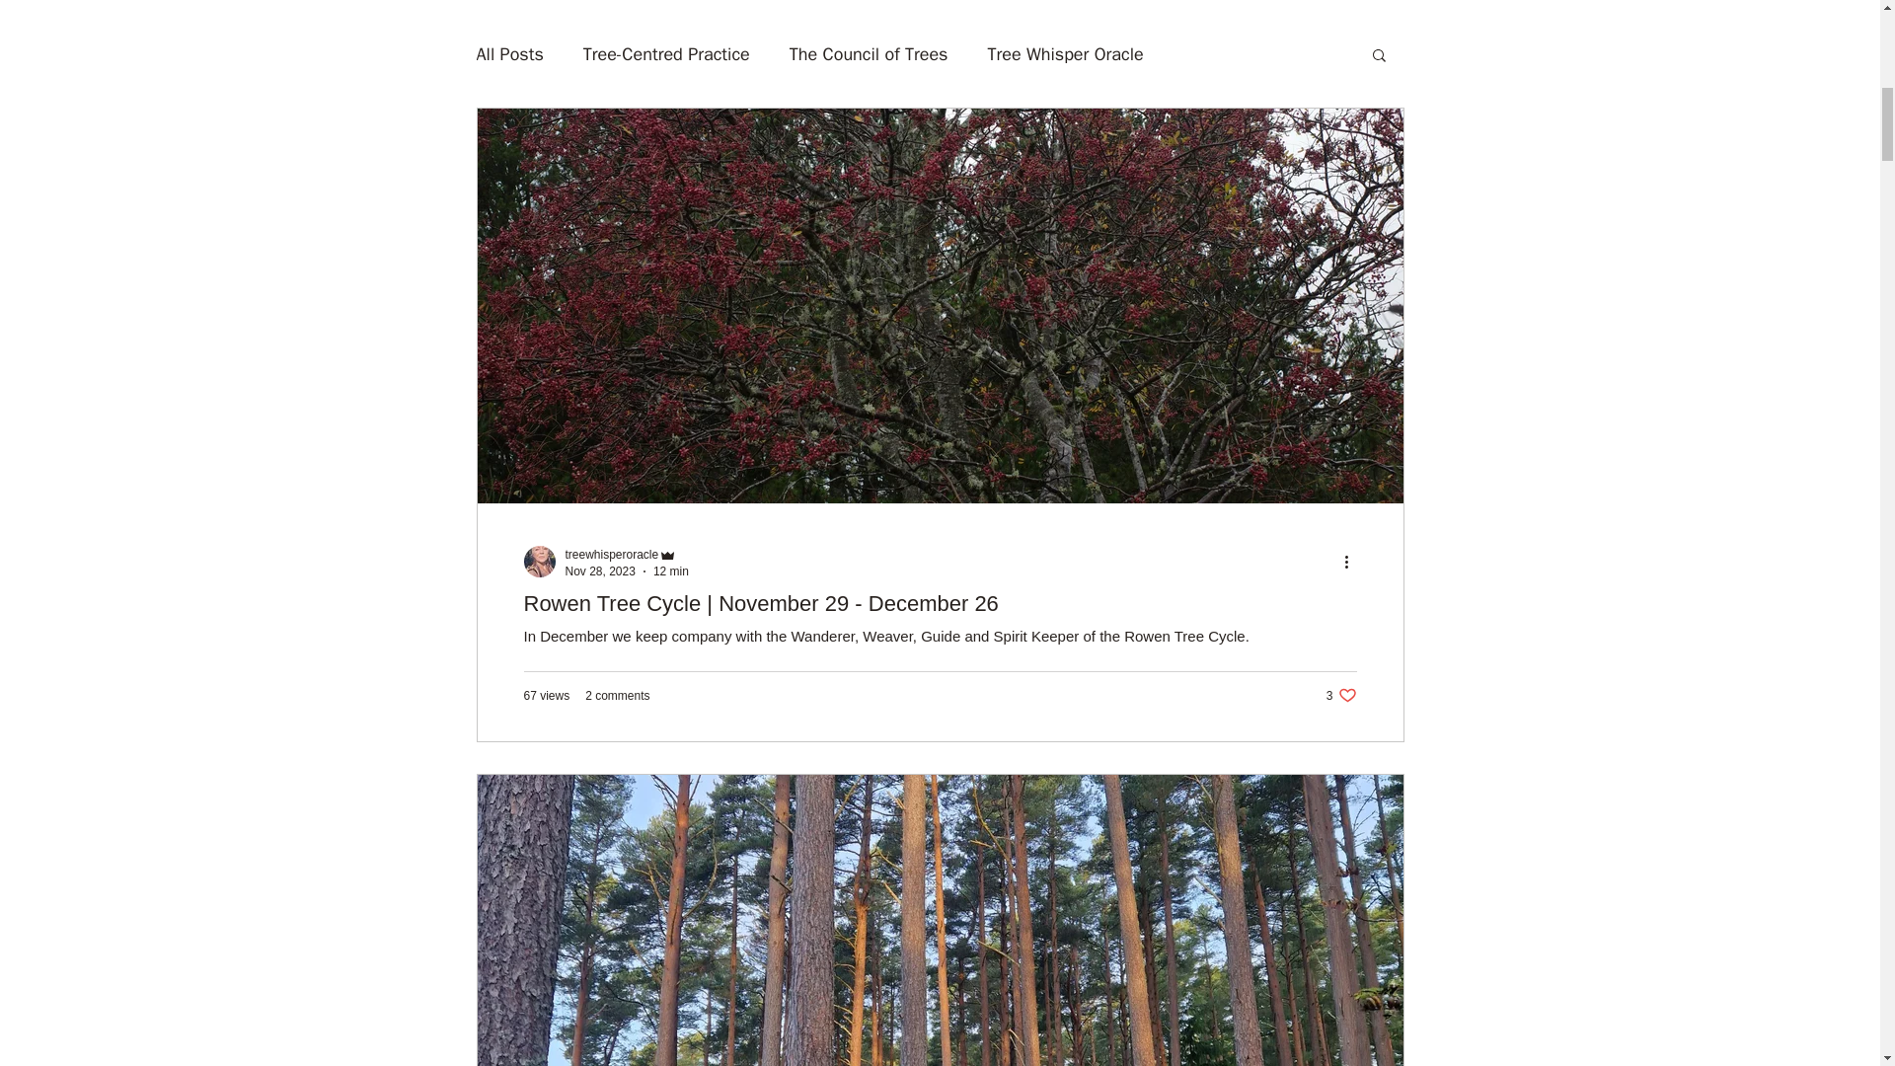 The height and width of the screenshot is (1066, 1895). I want to click on Tree-Centred Practice, so click(667, 53).